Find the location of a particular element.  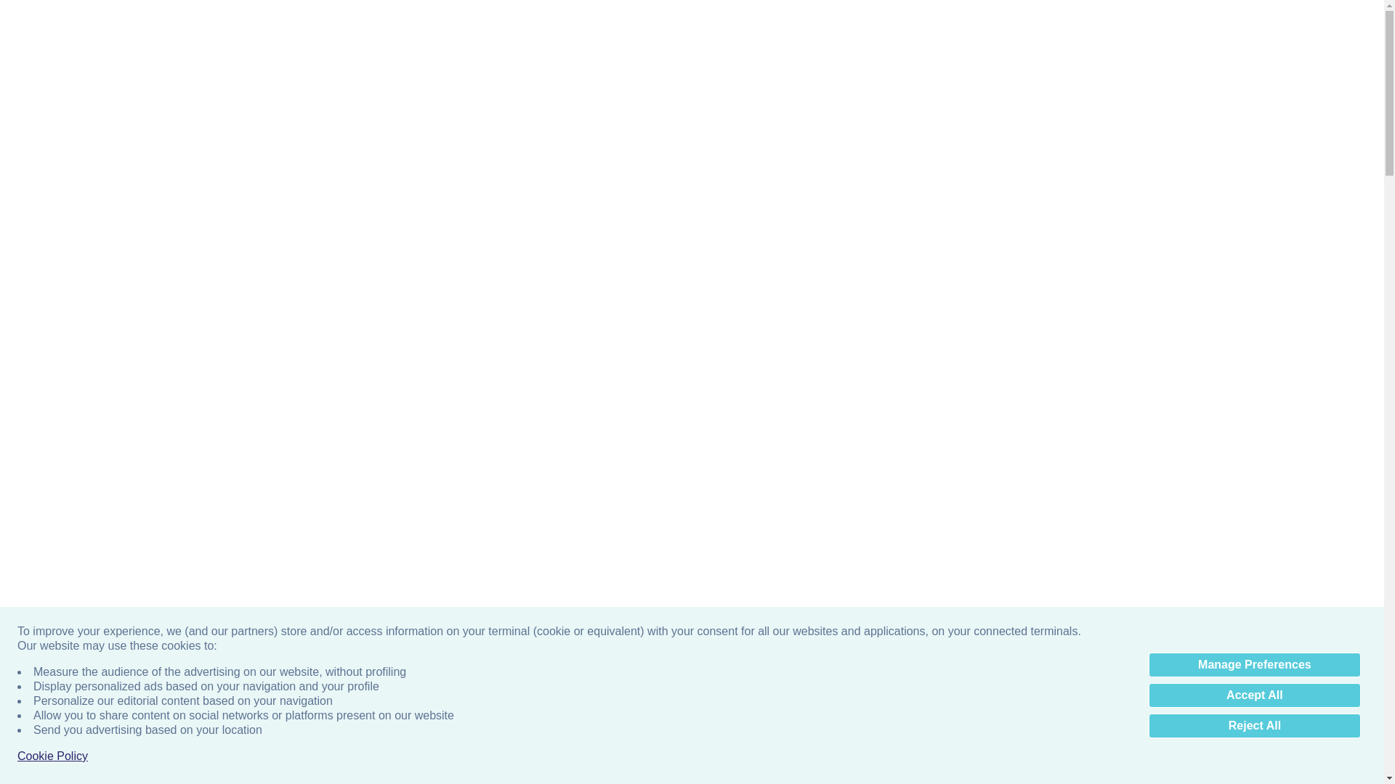

Accept All is located at coordinates (1254, 695).